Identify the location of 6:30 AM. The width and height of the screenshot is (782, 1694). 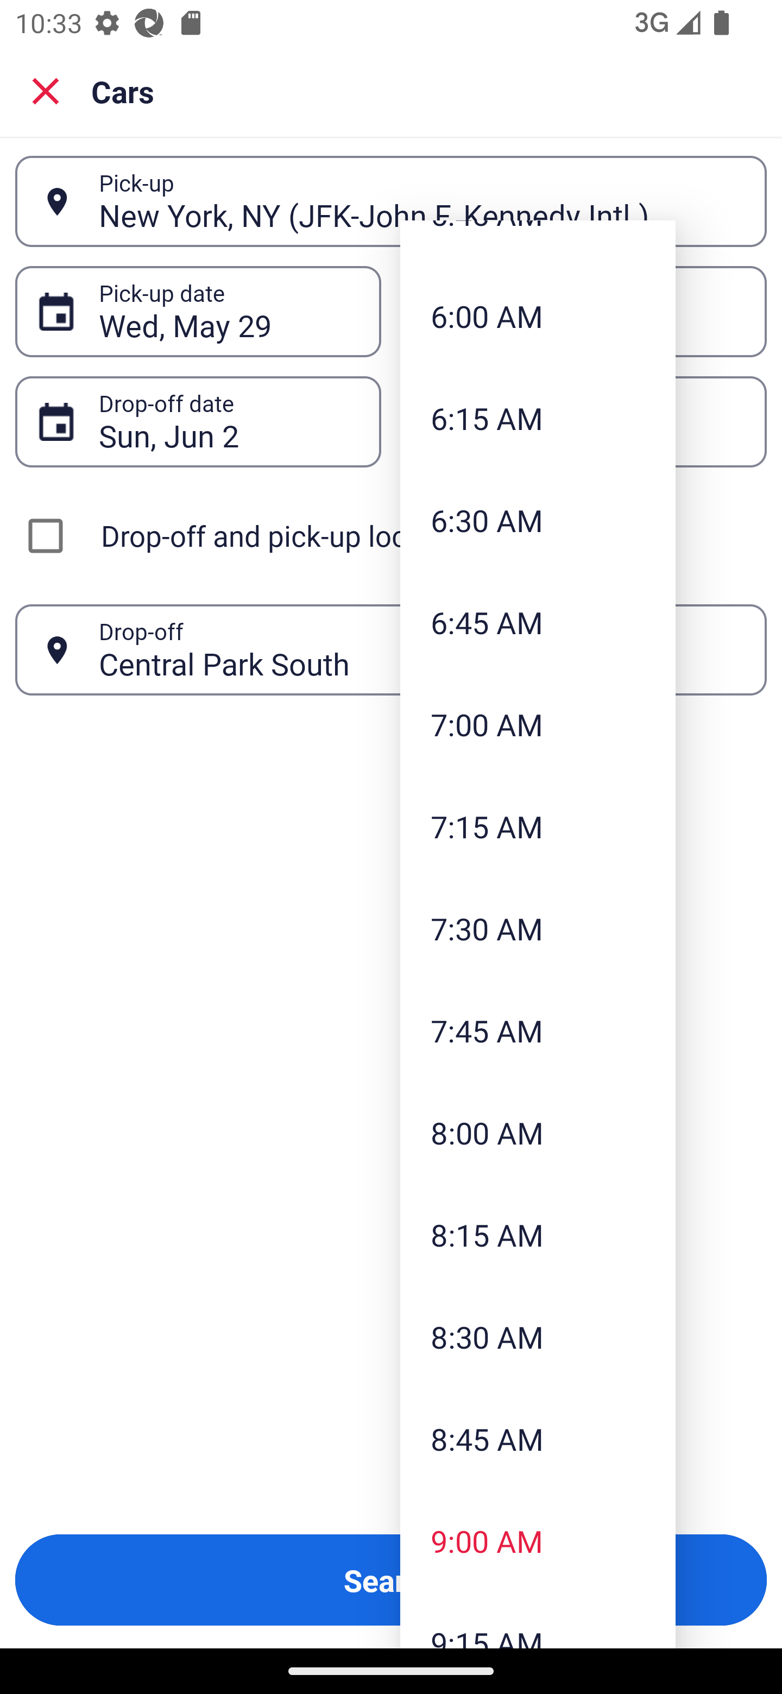
(538, 520).